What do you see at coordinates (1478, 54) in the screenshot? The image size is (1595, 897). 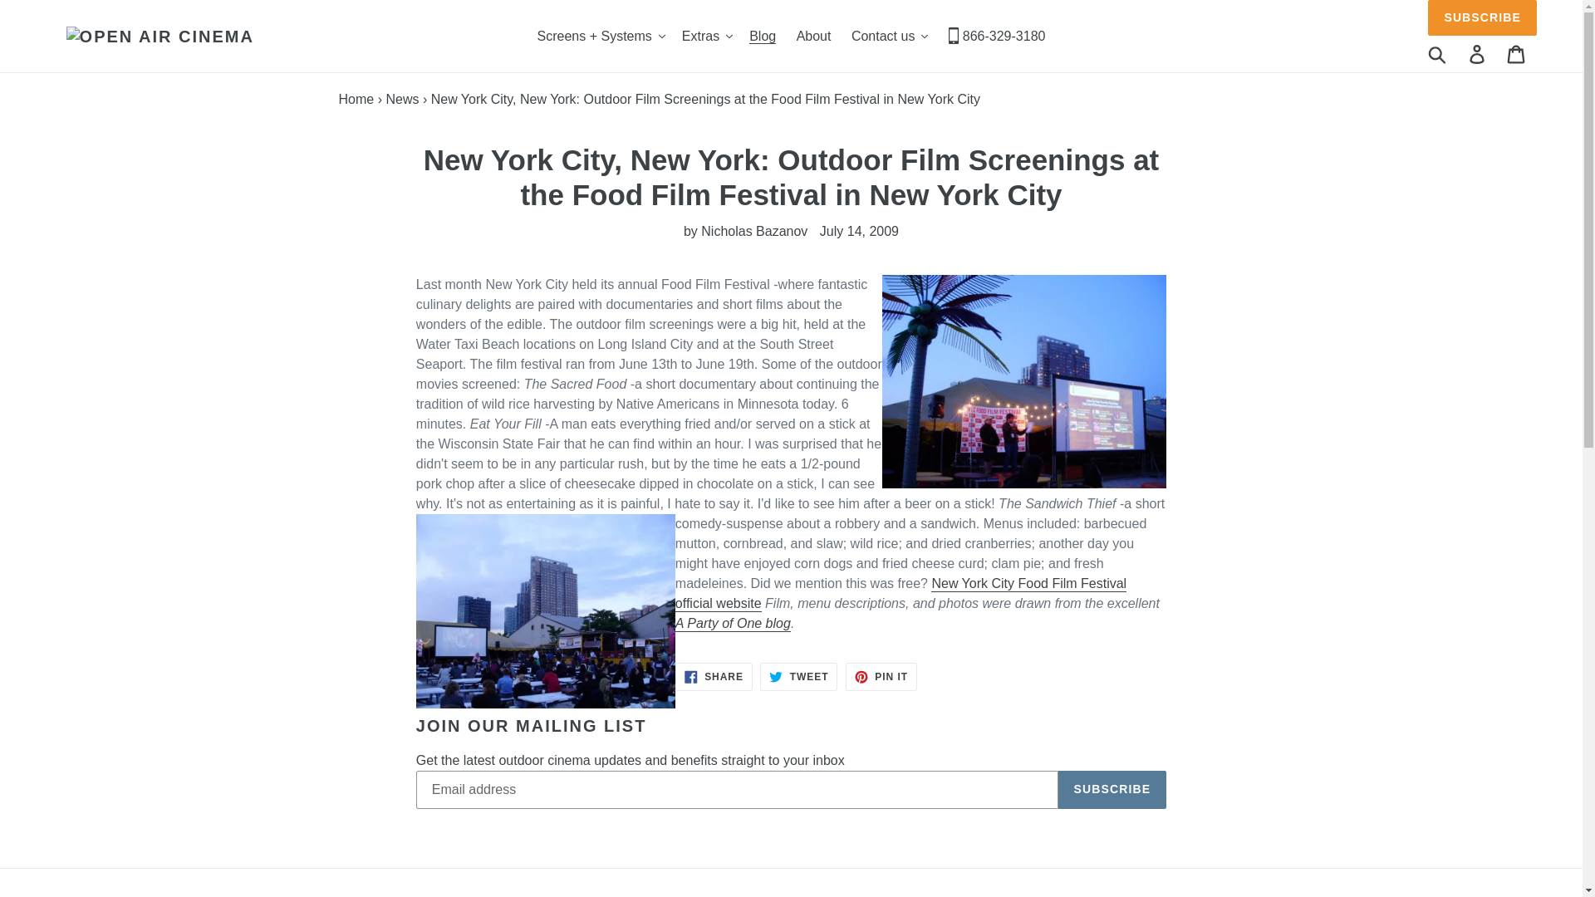 I see `Log in` at bounding box center [1478, 54].